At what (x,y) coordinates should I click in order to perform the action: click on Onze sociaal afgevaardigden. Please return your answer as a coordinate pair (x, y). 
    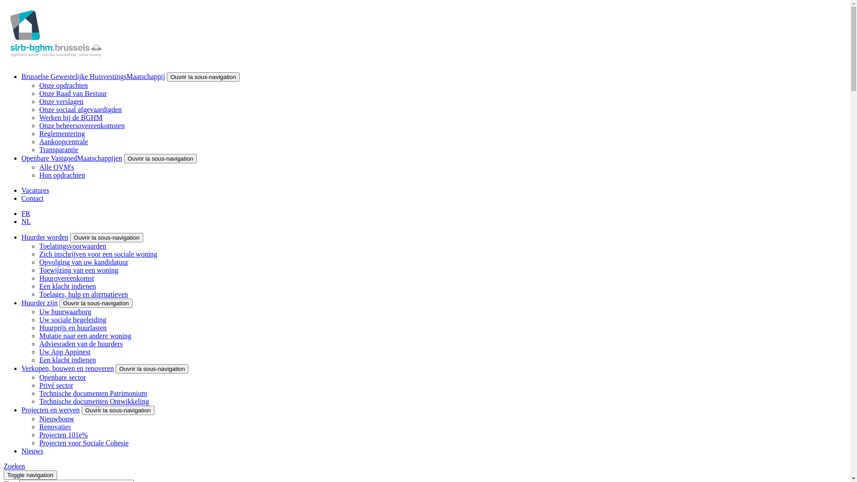
    Looking at the image, I should click on (80, 110).